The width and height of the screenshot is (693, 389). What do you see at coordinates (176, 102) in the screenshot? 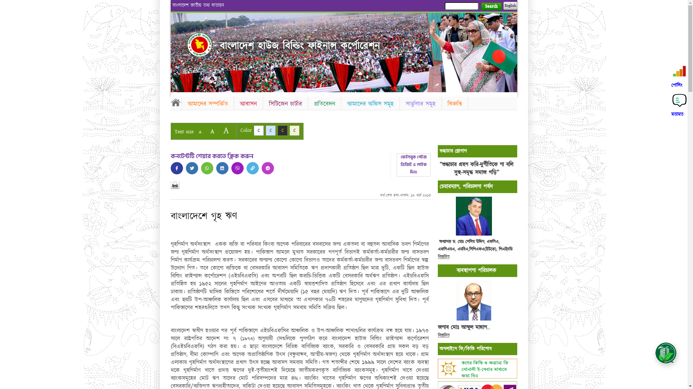
I see `Home` at bounding box center [176, 102].